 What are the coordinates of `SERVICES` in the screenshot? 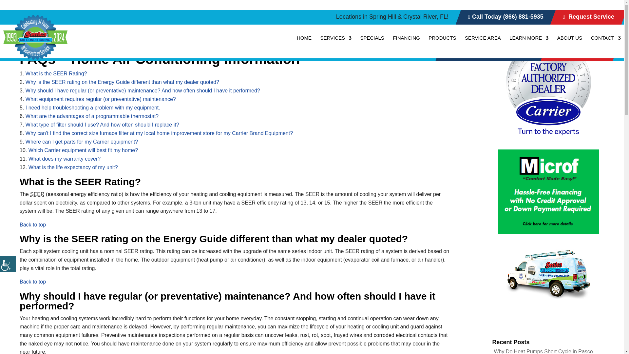 It's located at (336, 43).